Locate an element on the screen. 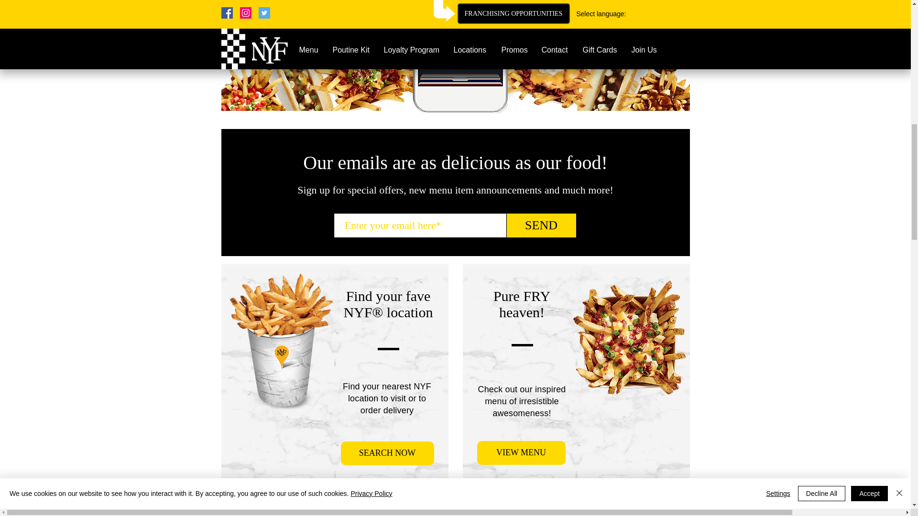 The height and width of the screenshot is (516, 918). SEARCH NOW is located at coordinates (387, 453).